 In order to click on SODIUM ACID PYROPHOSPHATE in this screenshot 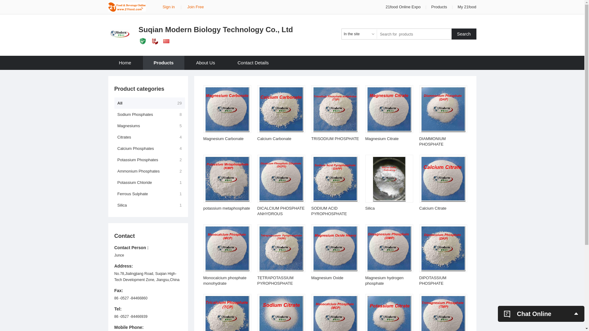, I will do `click(329, 211)`.